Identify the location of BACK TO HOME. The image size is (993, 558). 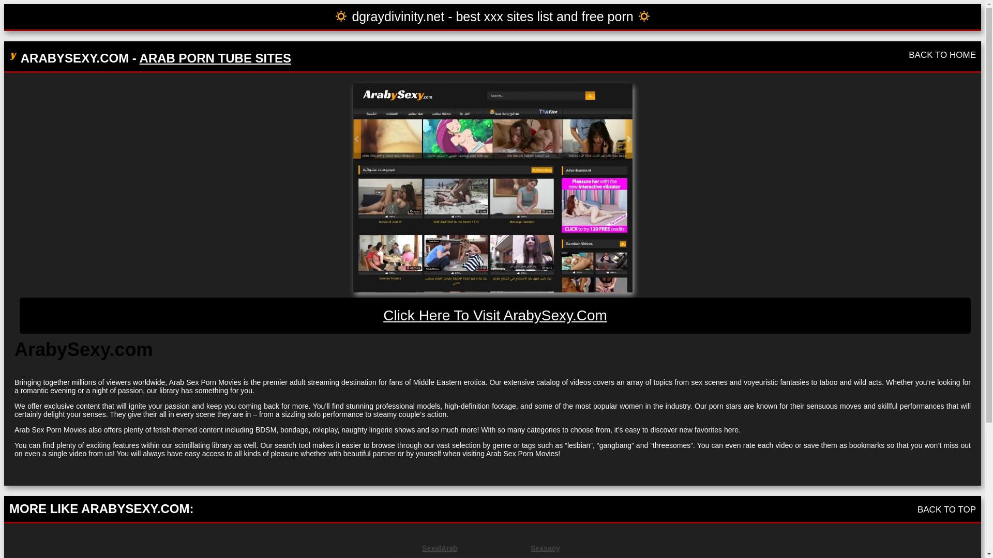
(942, 55).